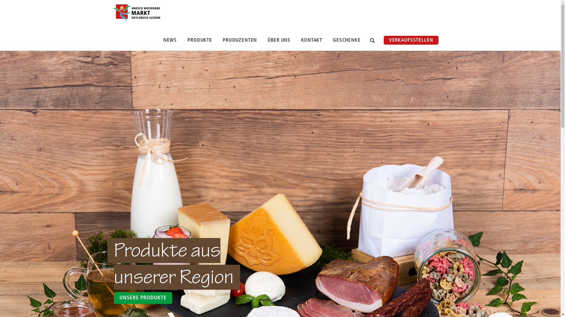 The width and height of the screenshot is (565, 317). I want to click on PRODUKTE, so click(200, 40).